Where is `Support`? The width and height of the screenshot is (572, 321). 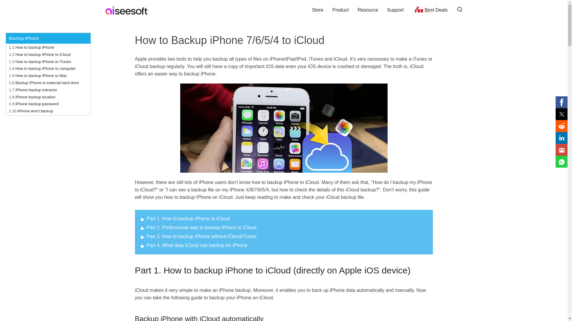
Support is located at coordinates (395, 10).